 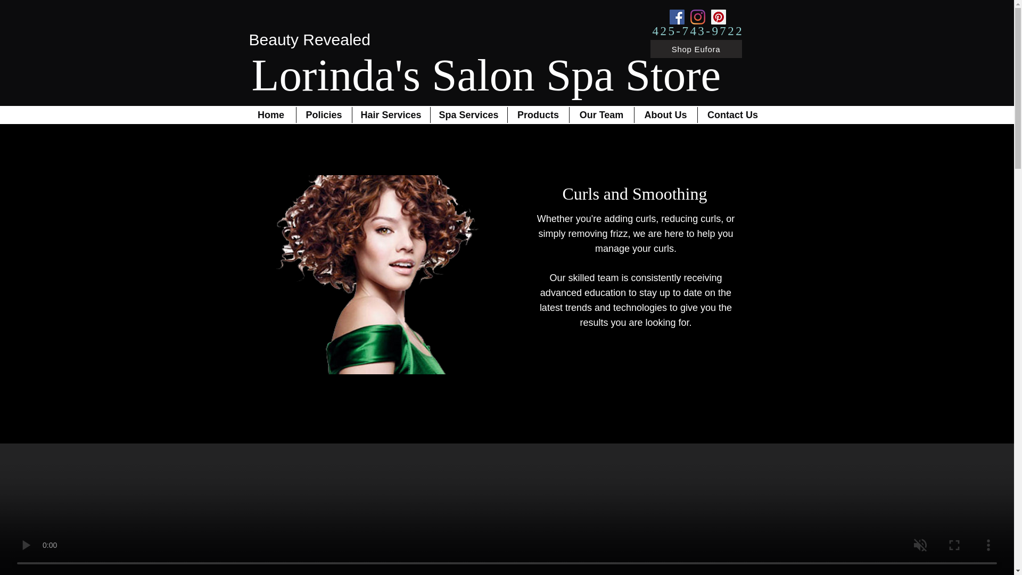 What do you see at coordinates (391, 115) in the screenshot?
I see `Hair Services` at bounding box center [391, 115].